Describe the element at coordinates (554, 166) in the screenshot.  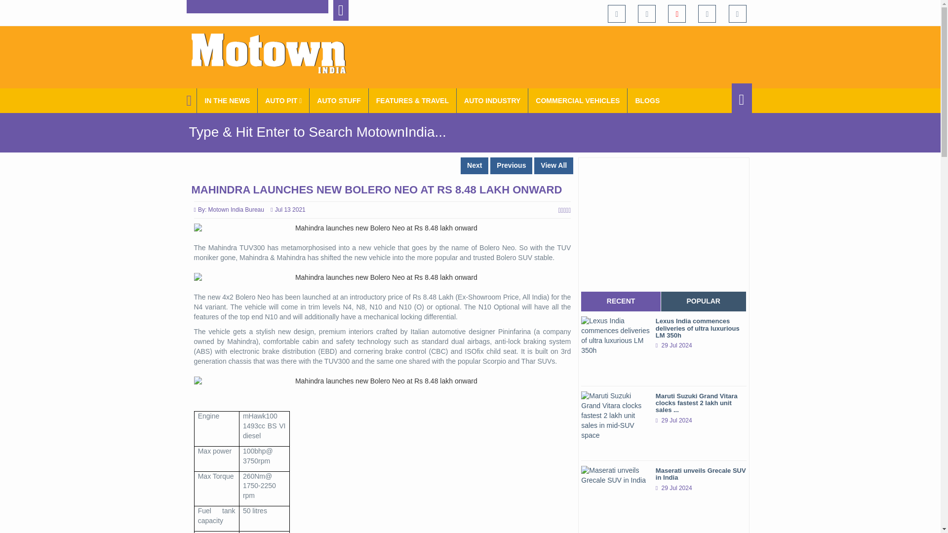
I see `View All` at that location.